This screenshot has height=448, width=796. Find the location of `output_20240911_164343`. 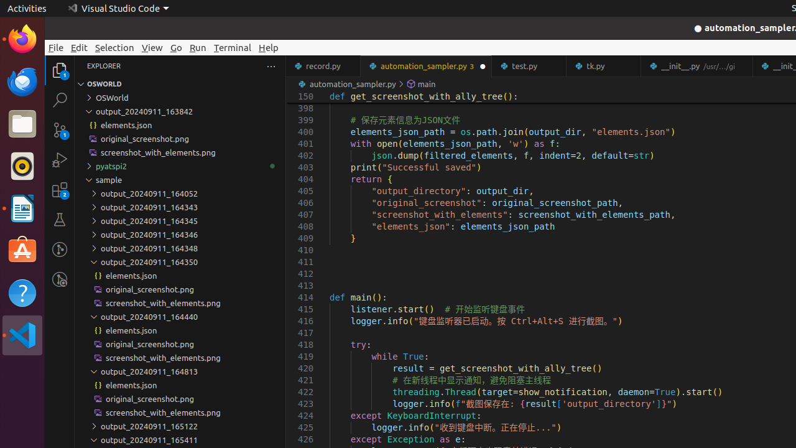

output_20240911_164343 is located at coordinates (180, 207).